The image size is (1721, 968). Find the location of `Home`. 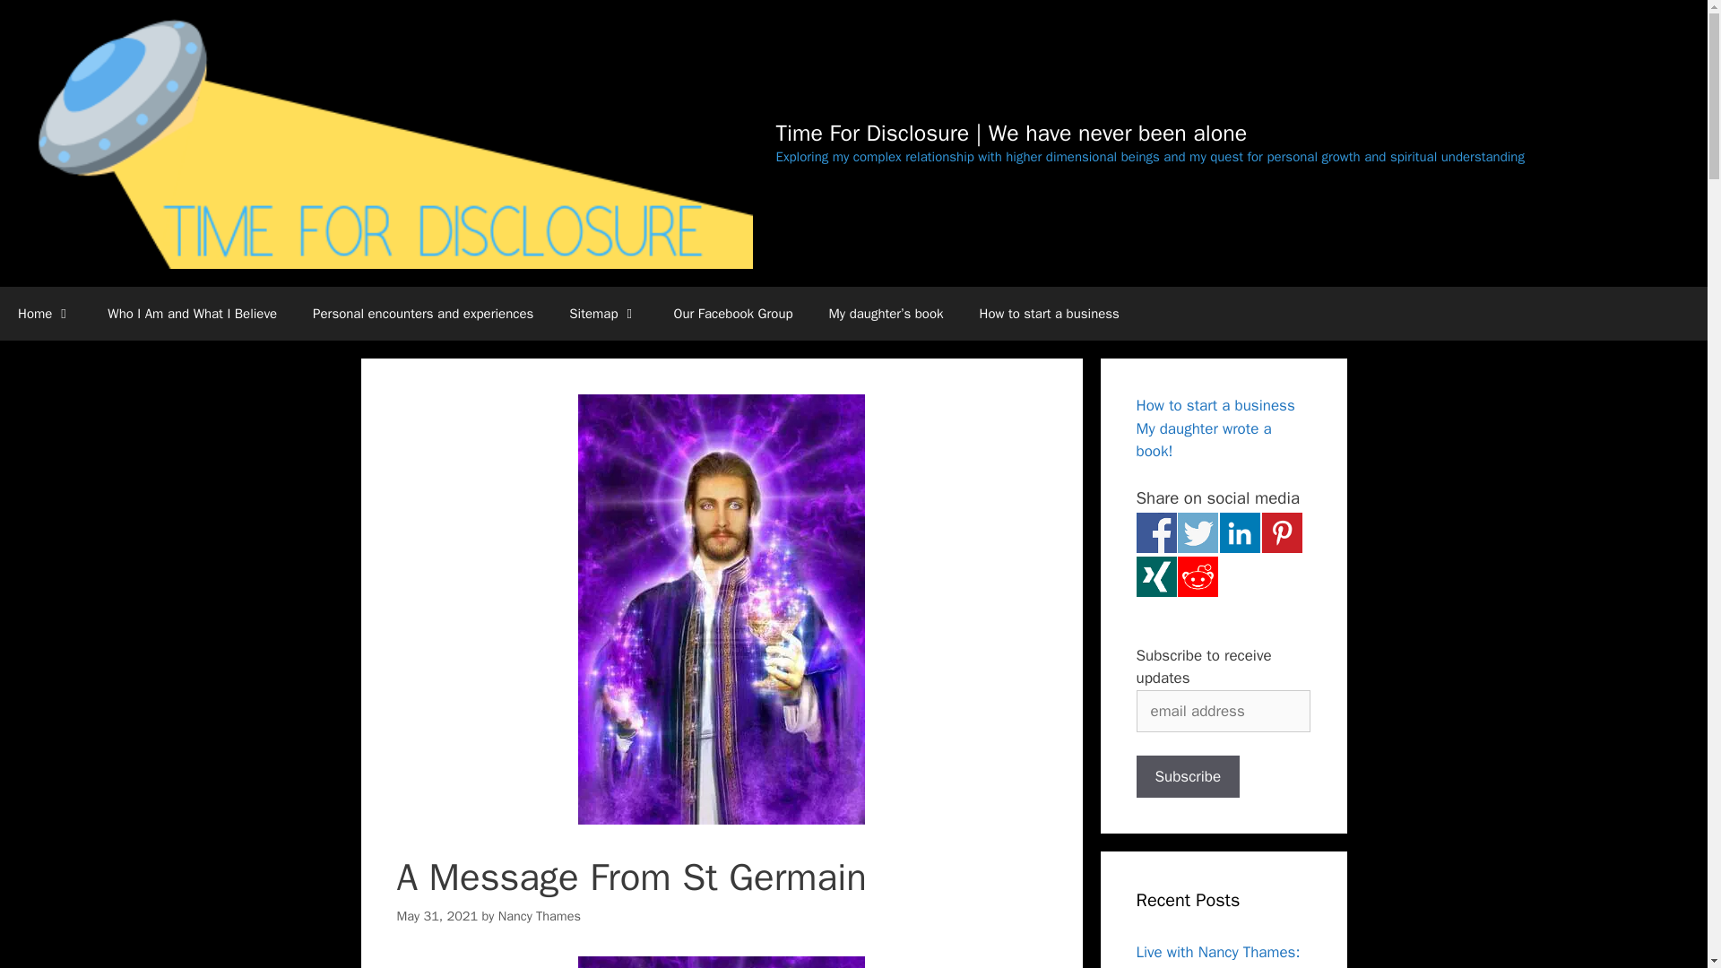

Home is located at coordinates (45, 314).